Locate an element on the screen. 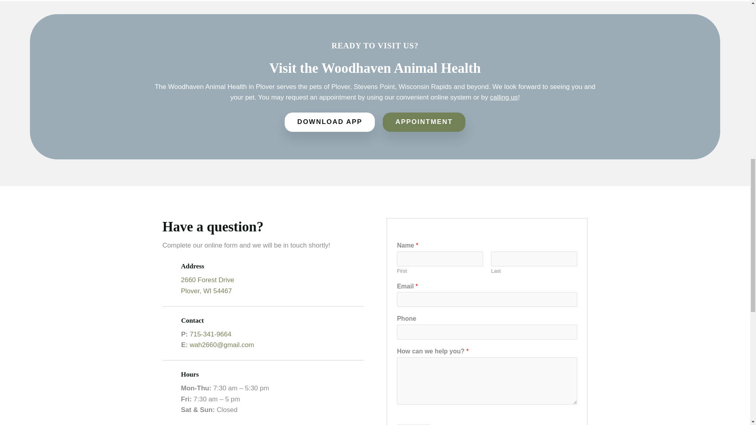  DOWNLOAD APP is located at coordinates (330, 122).